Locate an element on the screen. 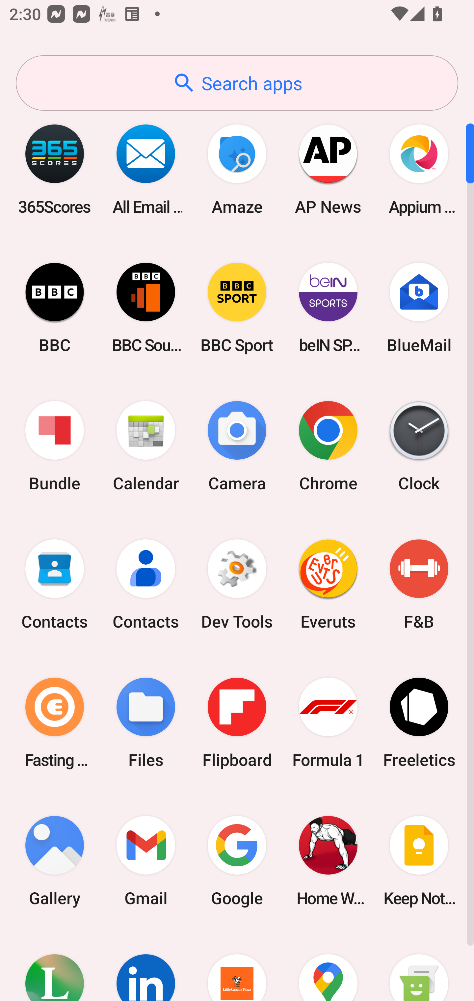 Image resolution: width=474 pixels, height=1001 pixels. Gallery is located at coordinates (55, 861).